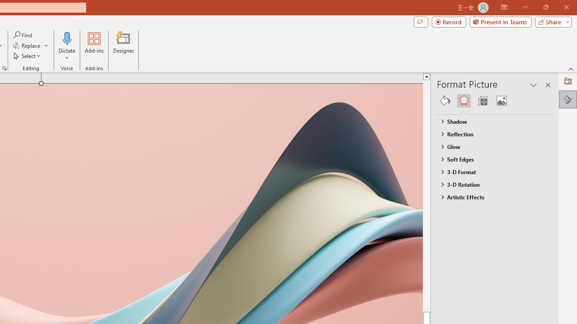 The width and height of the screenshot is (577, 324). I want to click on 3-D Format, so click(490, 171).